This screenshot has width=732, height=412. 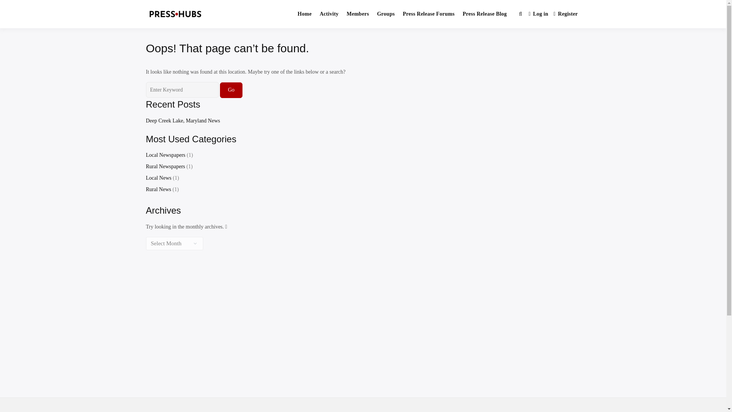 I want to click on Log in, so click(x=538, y=14).